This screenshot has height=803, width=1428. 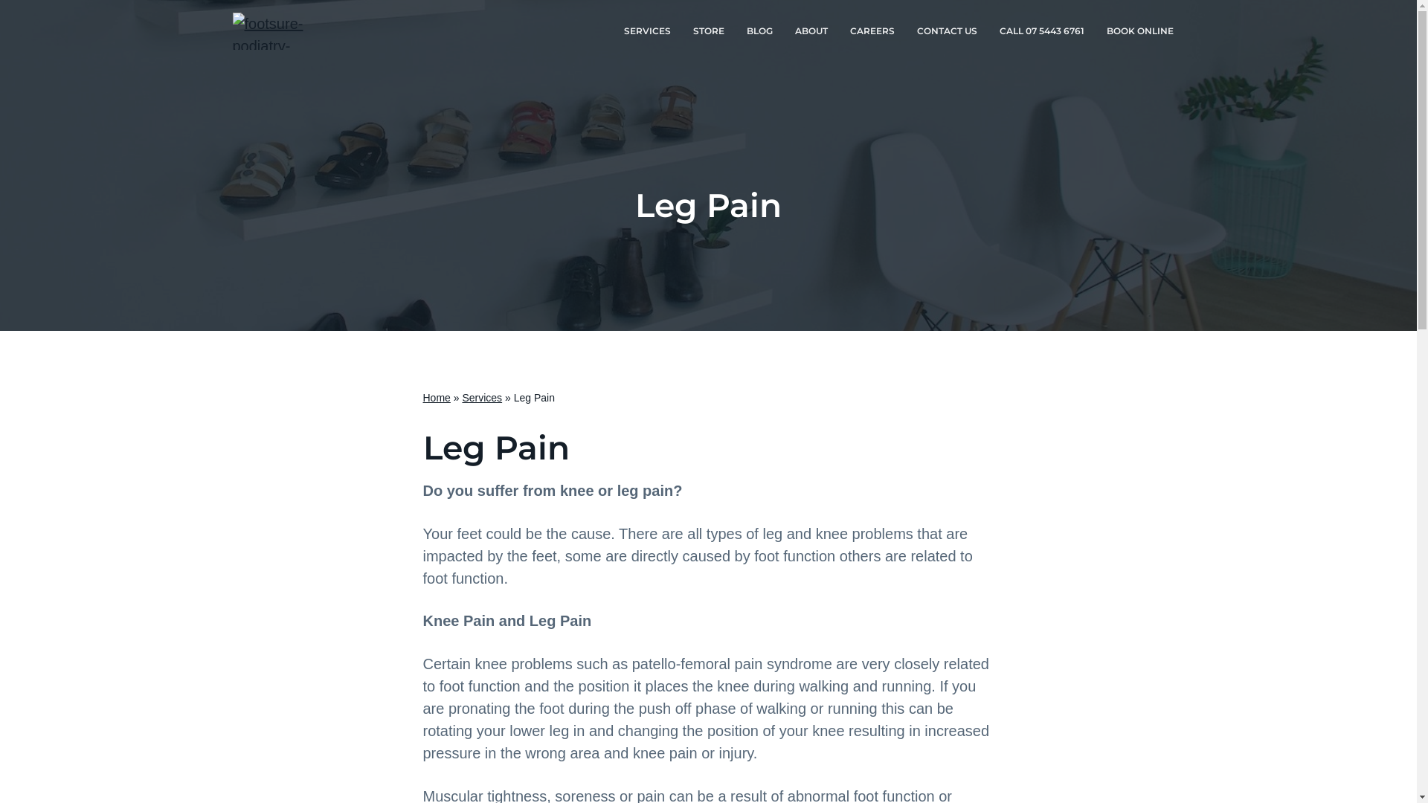 What do you see at coordinates (482, 398) in the screenshot?
I see `Services` at bounding box center [482, 398].